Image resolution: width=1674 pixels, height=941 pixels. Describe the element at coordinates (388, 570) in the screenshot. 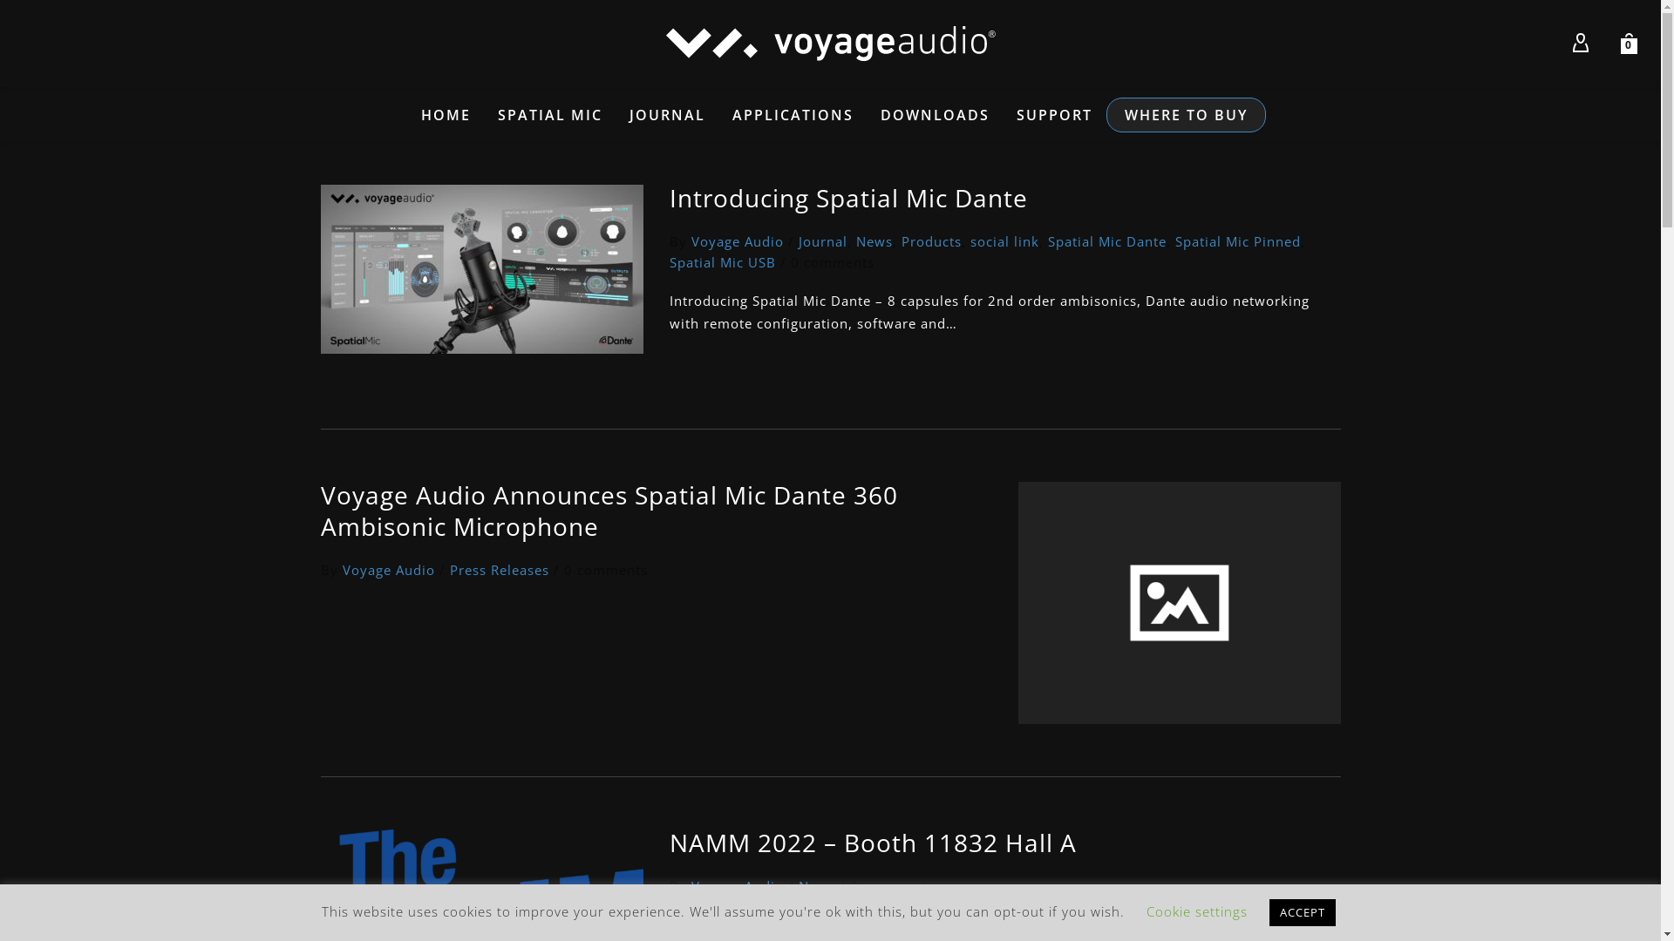

I see `Voyage Audio` at that location.